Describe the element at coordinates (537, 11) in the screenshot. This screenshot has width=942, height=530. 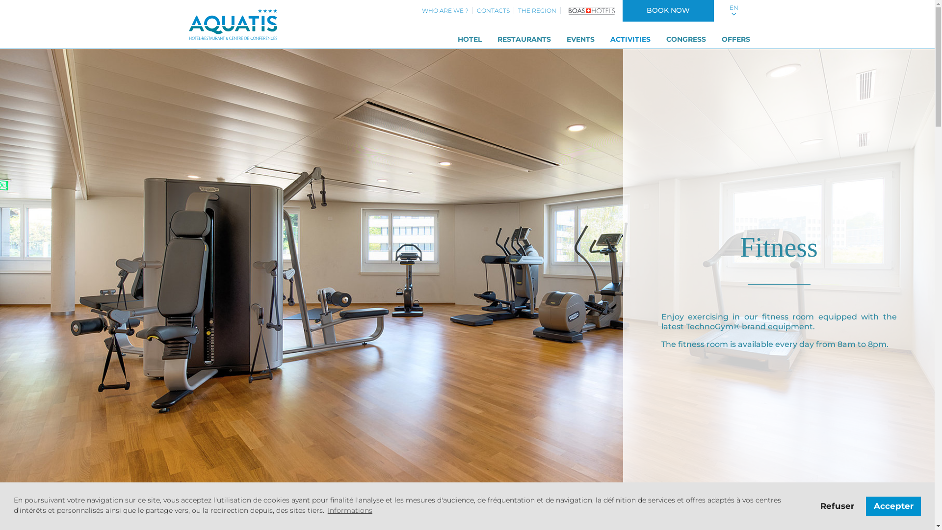
I see `THE REGION` at that location.